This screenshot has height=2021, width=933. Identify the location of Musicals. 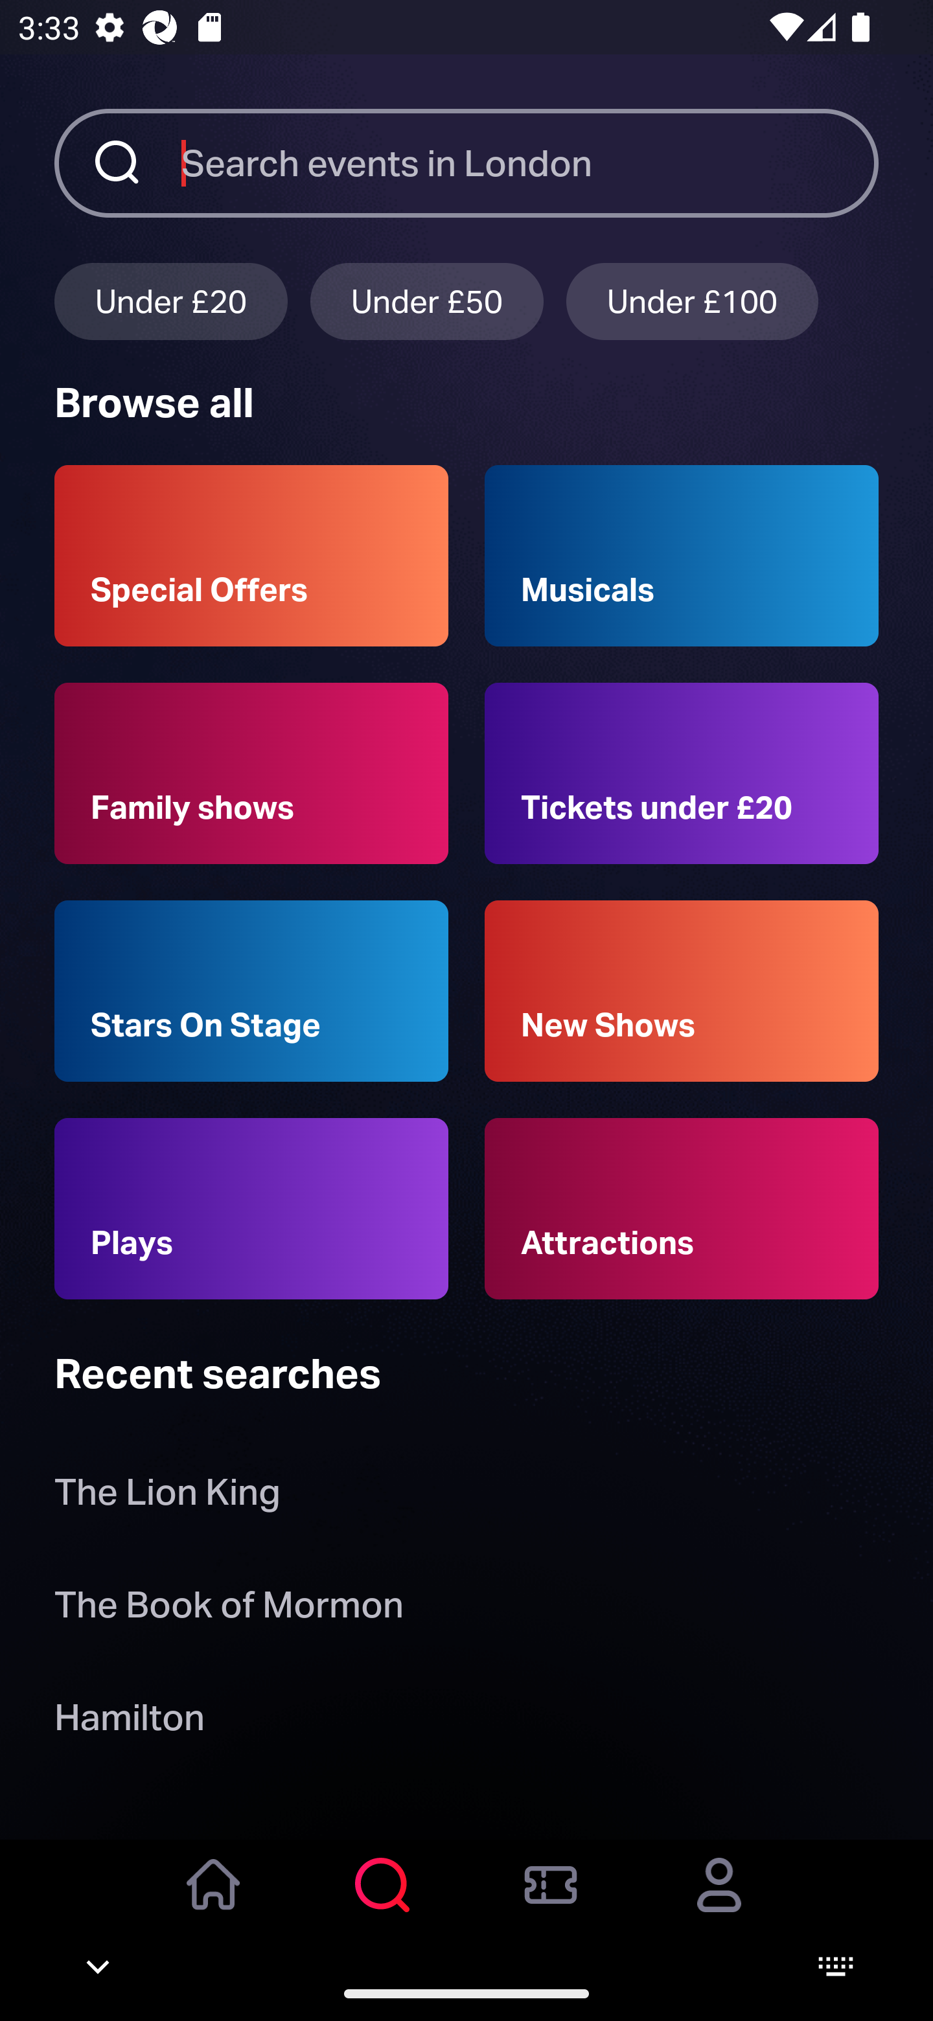
(682, 556).